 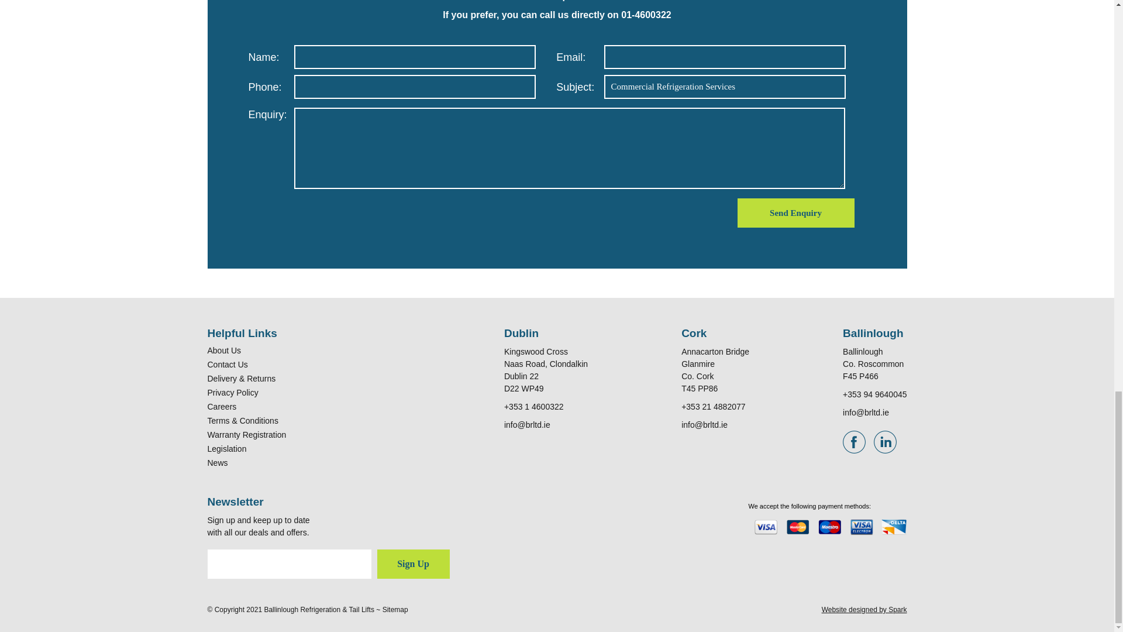 I want to click on About Us, so click(x=223, y=350).